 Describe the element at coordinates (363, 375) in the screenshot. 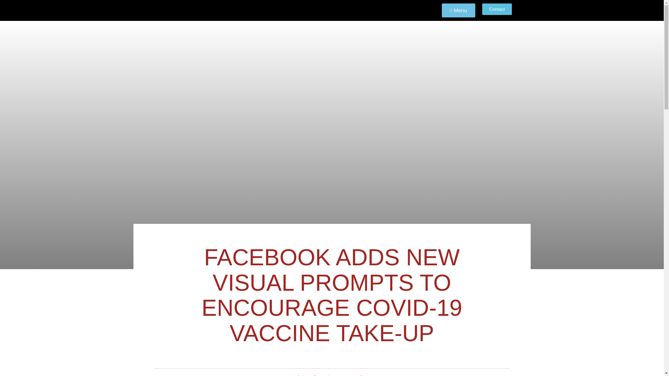

I see `April 2, 2021` at that location.